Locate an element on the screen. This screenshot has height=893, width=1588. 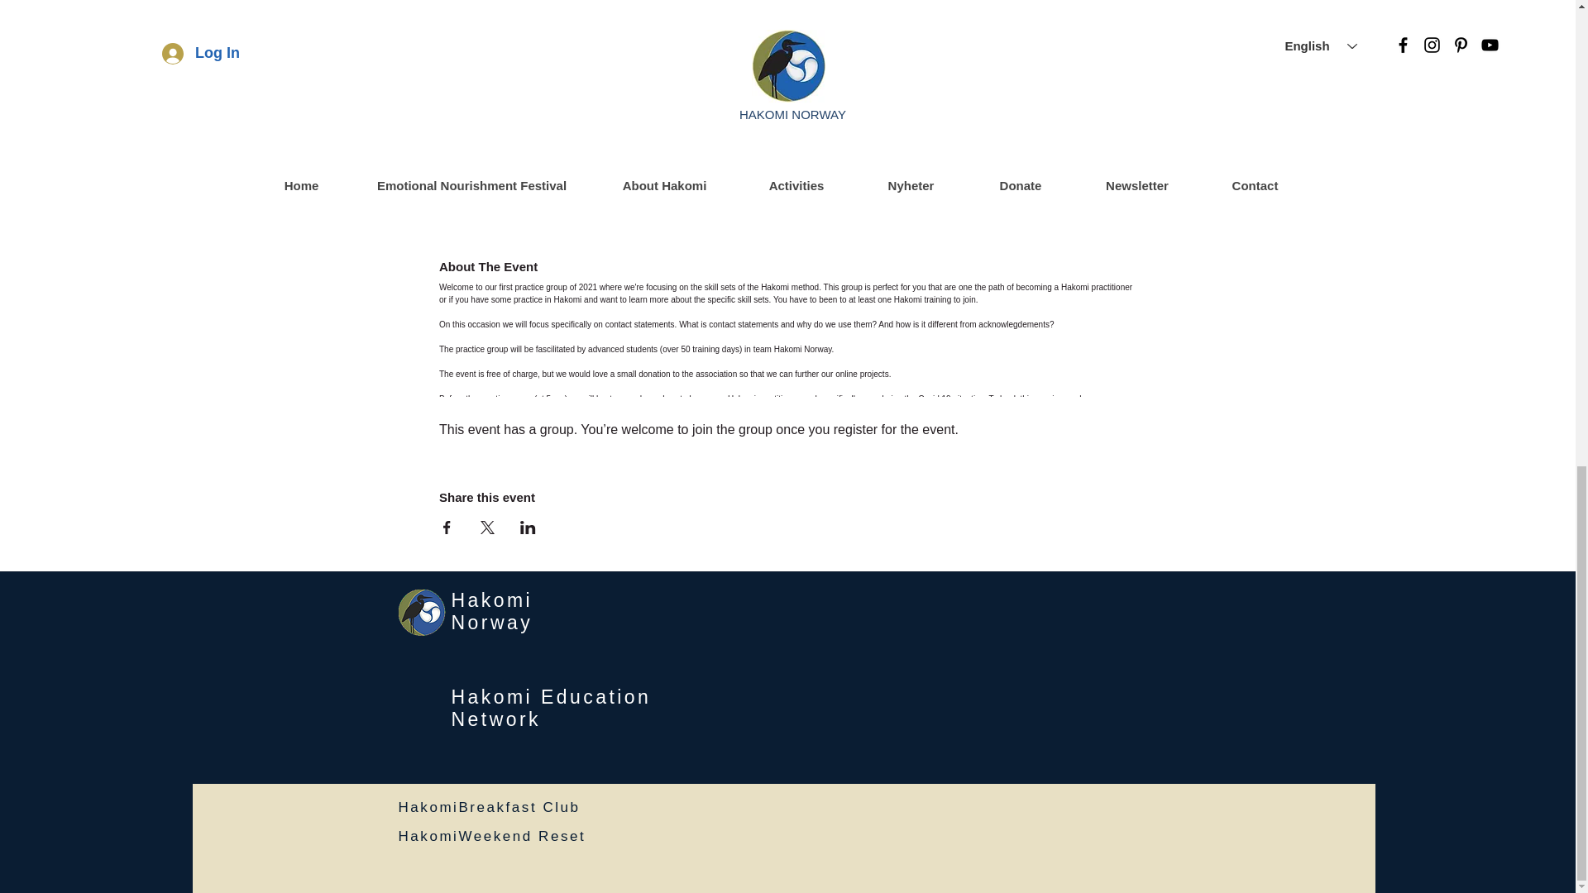
Hakomi Education Network is located at coordinates (551, 708).